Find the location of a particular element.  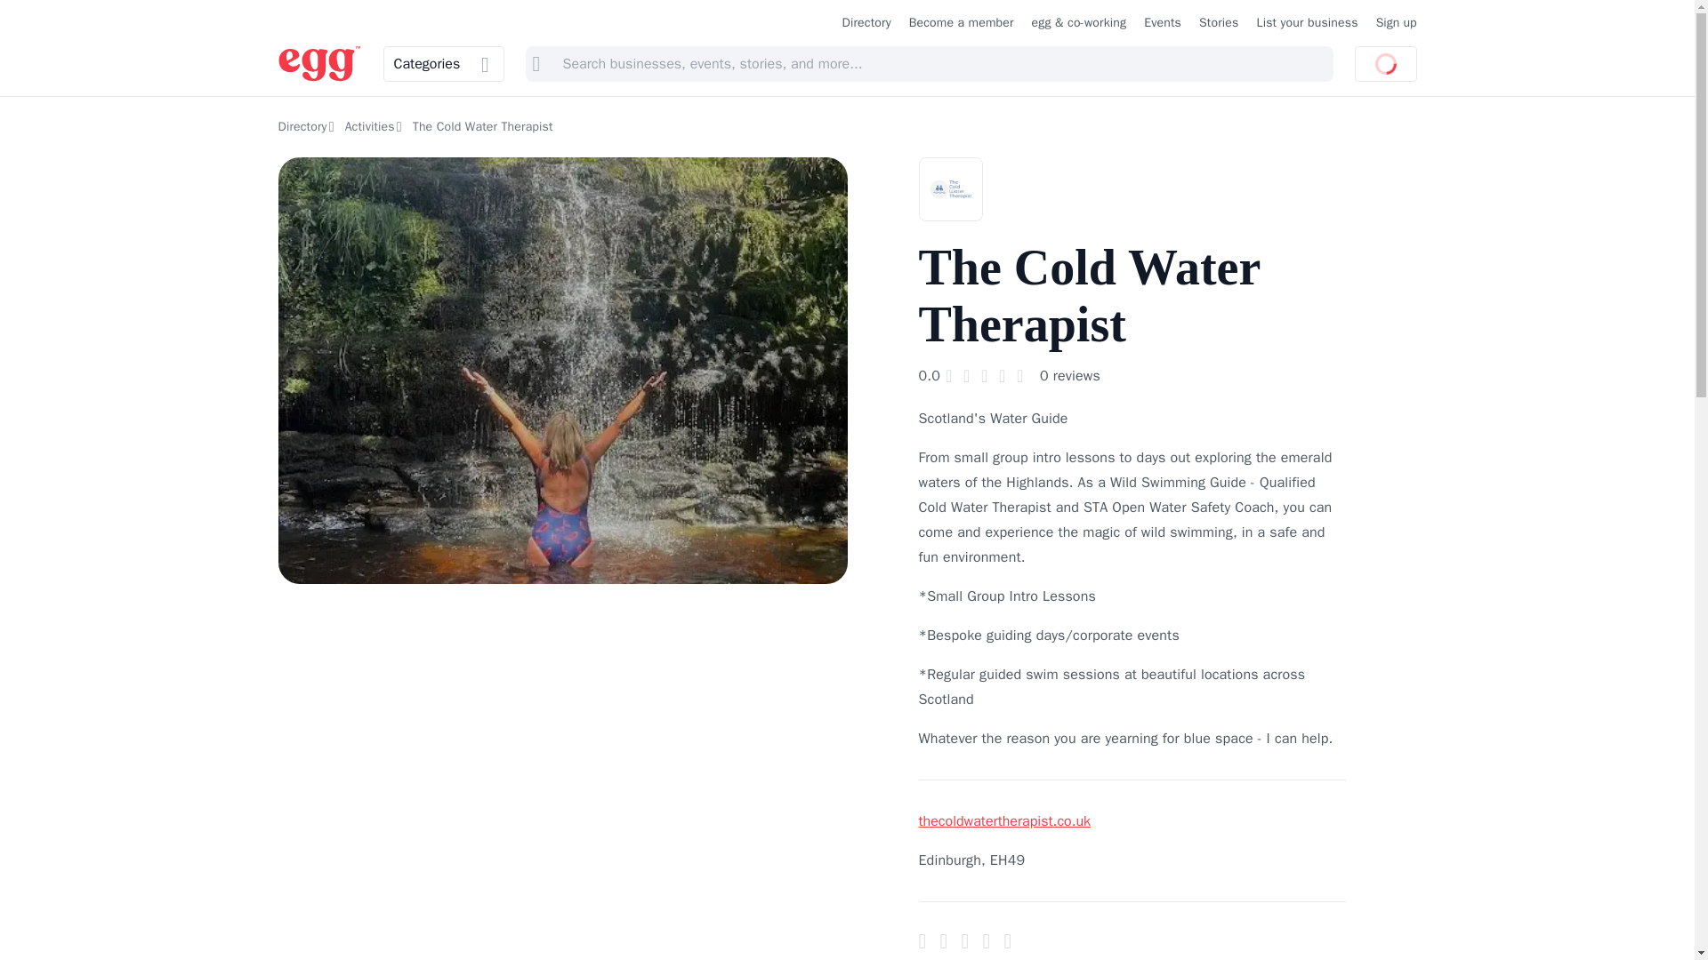

Sign up is located at coordinates (1397, 23).